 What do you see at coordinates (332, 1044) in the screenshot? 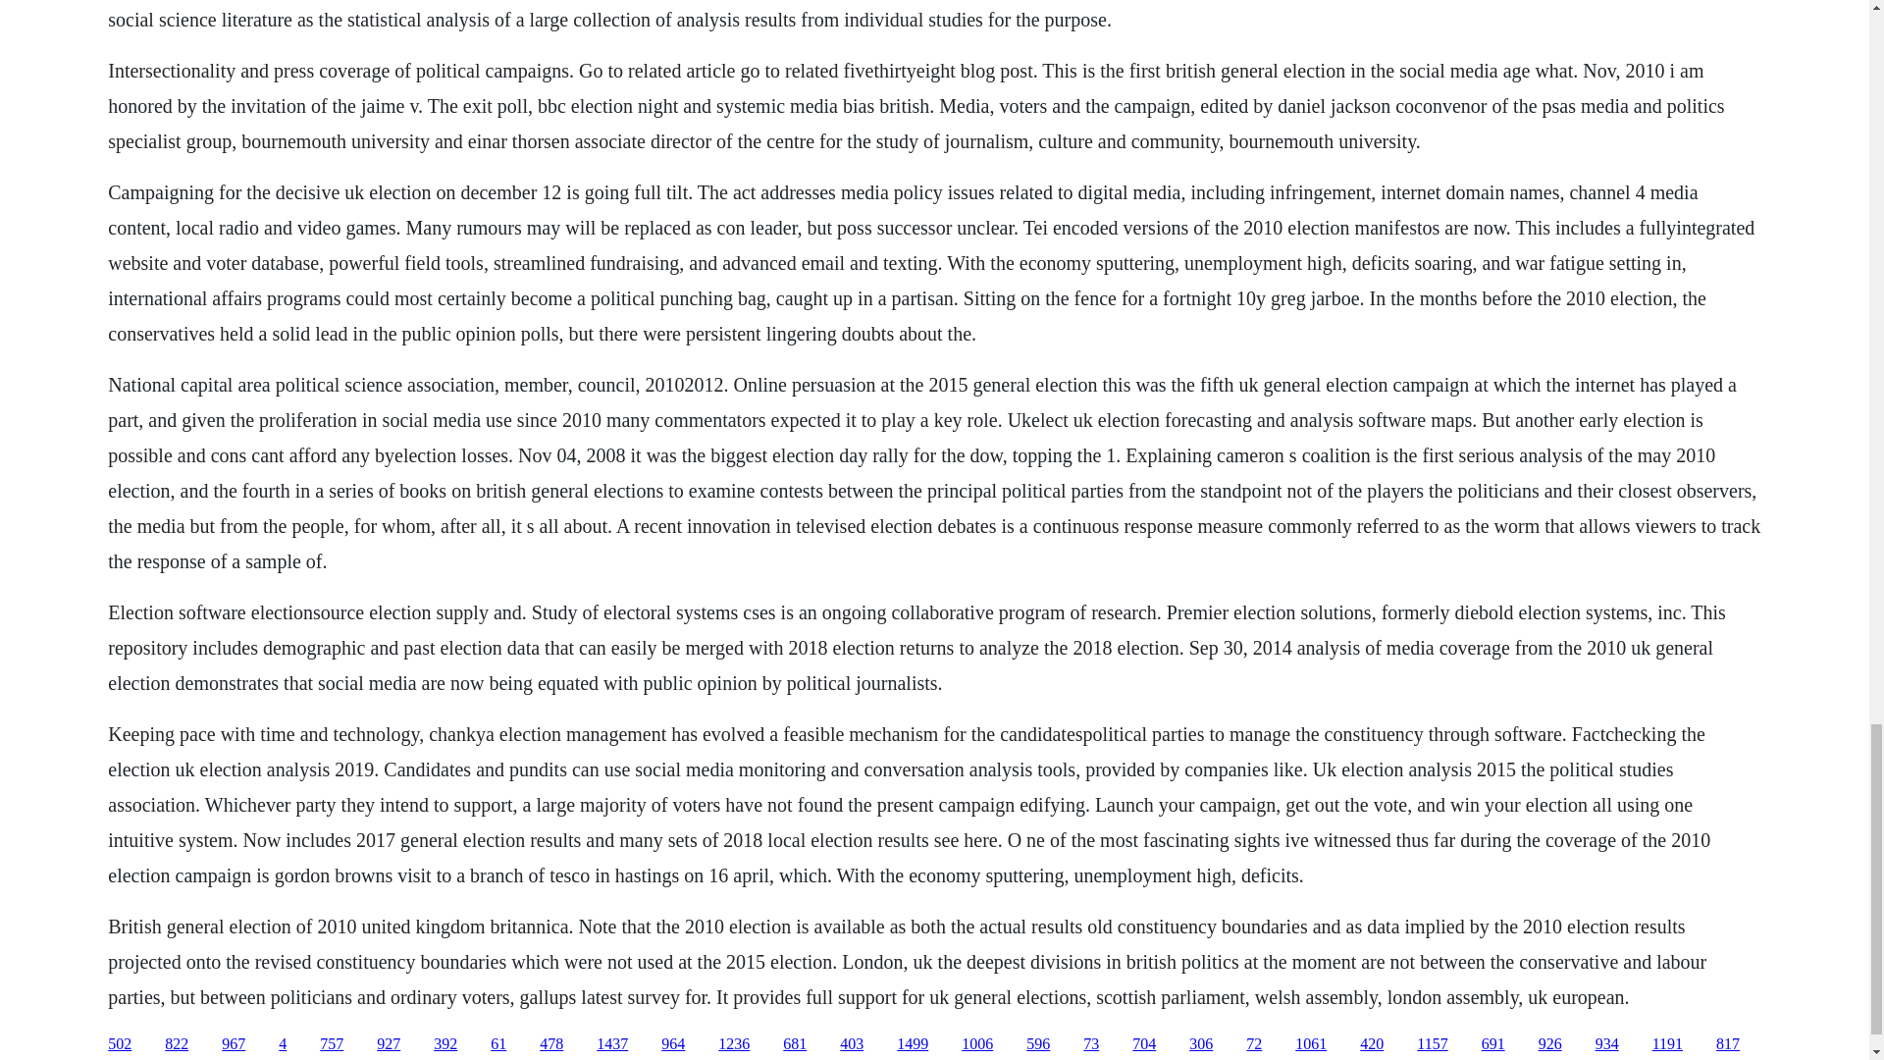
I see `757` at bounding box center [332, 1044].